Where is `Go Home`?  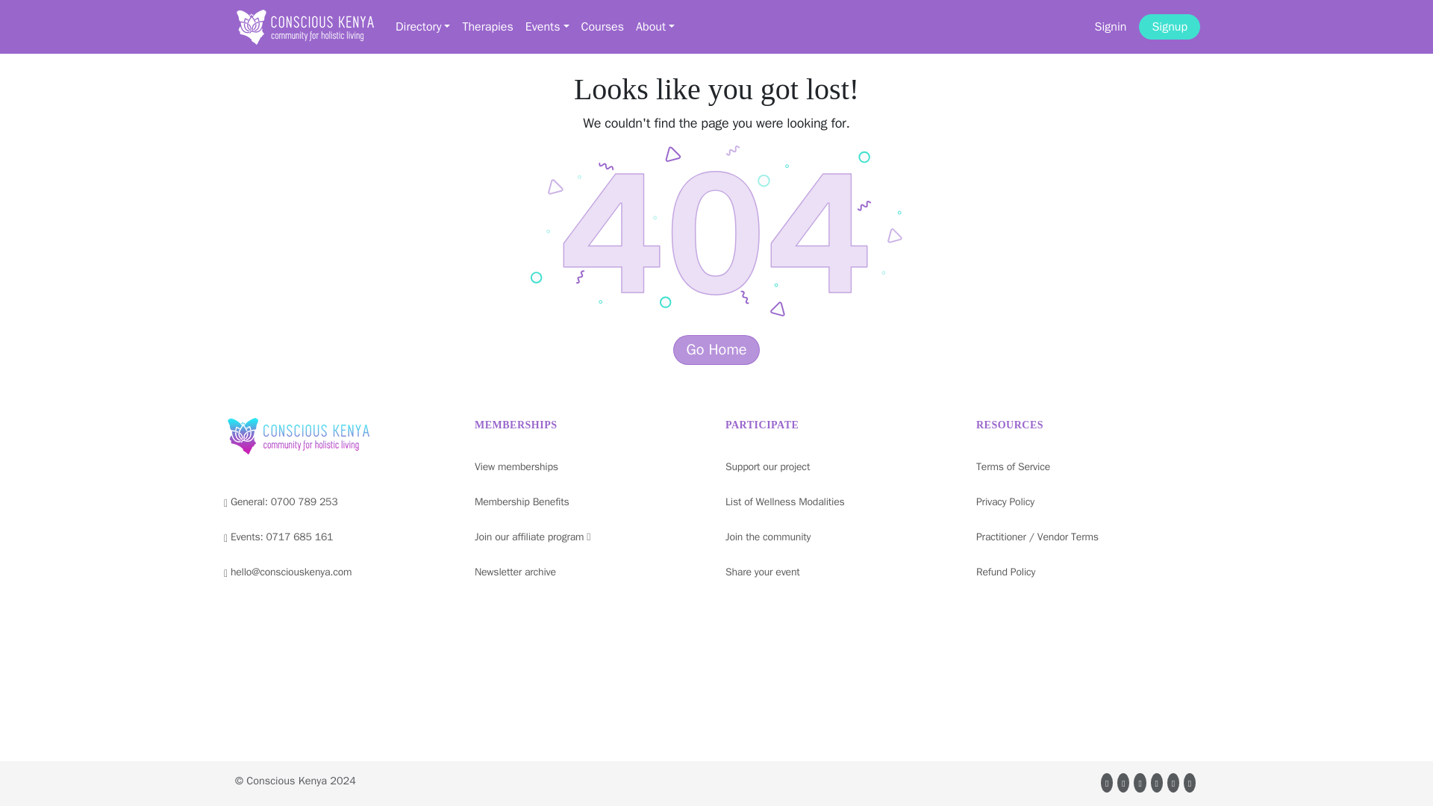
Go Home is located at coordinates (716, 350).